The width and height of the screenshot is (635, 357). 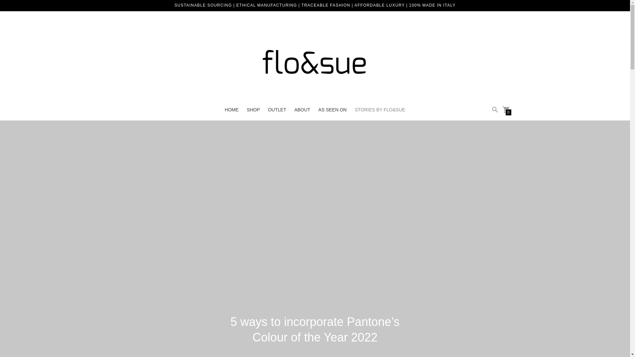 I want to click on SHOP, so click(x=253, y=110).